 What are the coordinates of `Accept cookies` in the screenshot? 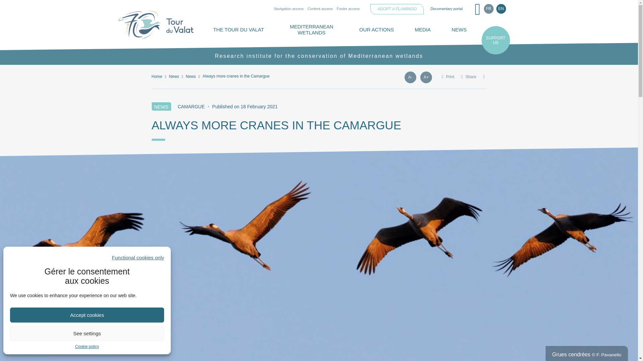 It's located at (87, 315).